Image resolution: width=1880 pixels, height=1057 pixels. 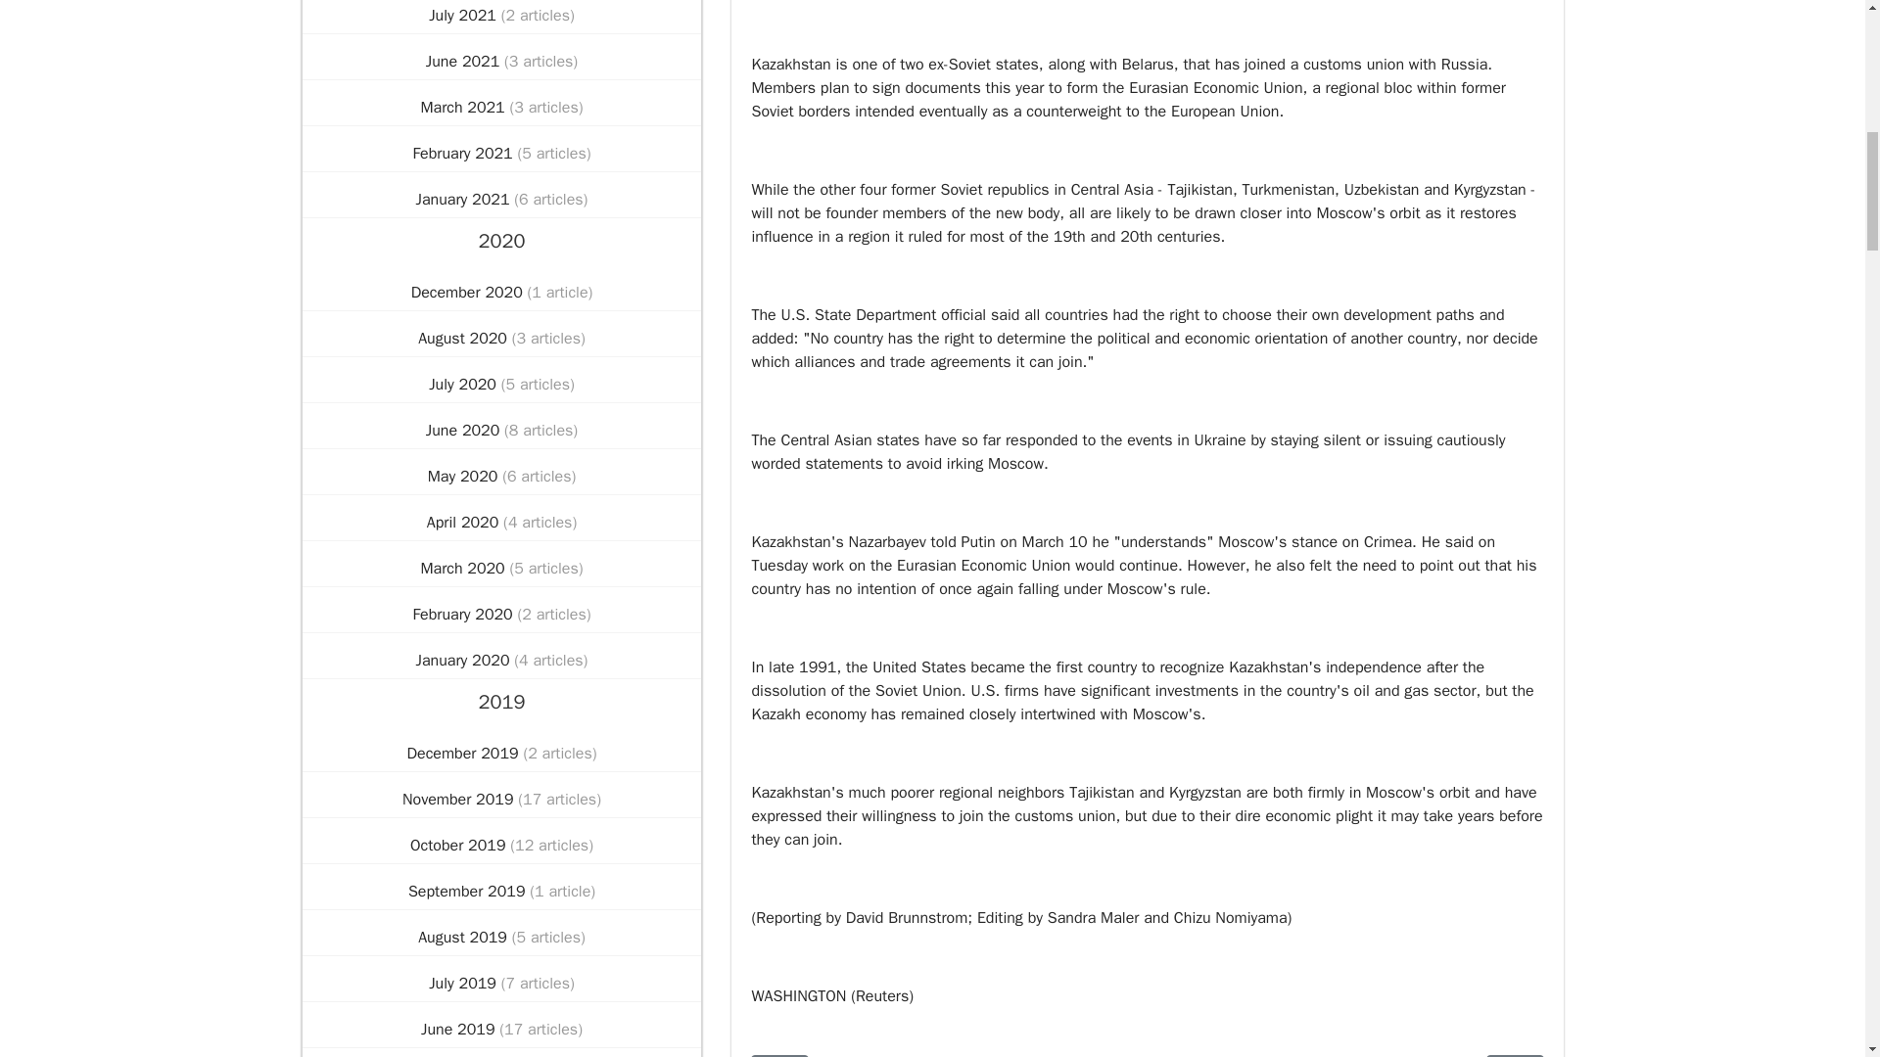 What do you see at coordinates (464, 523) in the screenshot?
I see `April 2020` at bounding box center [464, 523].